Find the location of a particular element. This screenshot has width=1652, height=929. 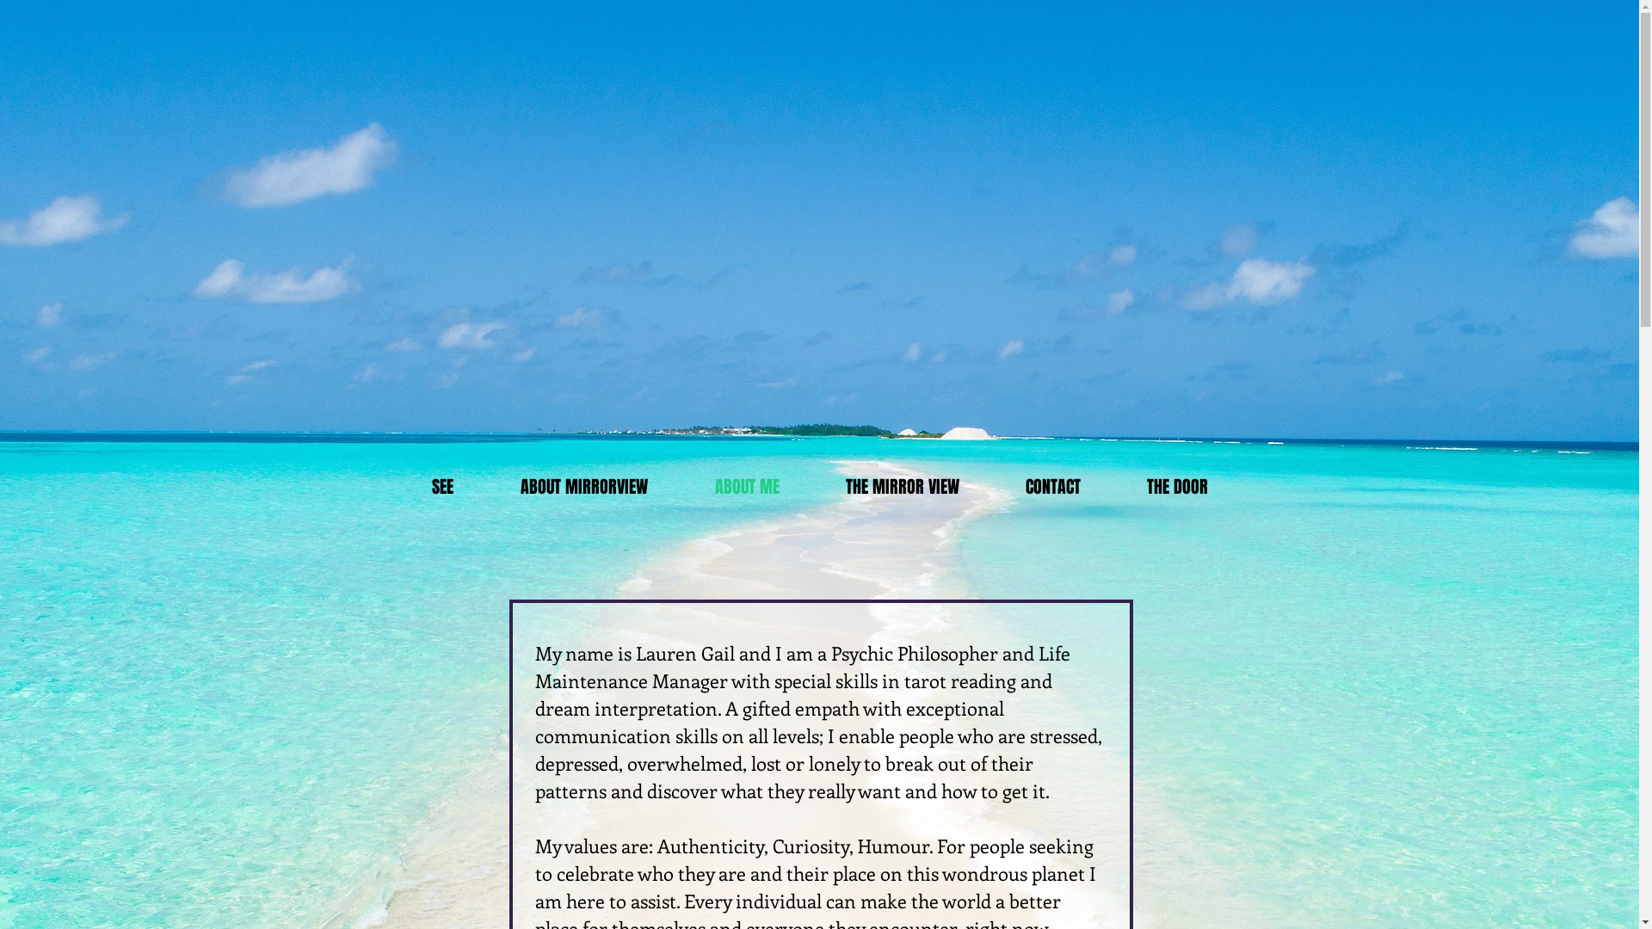

THE DOOR is located at coordinates (1177, 487).